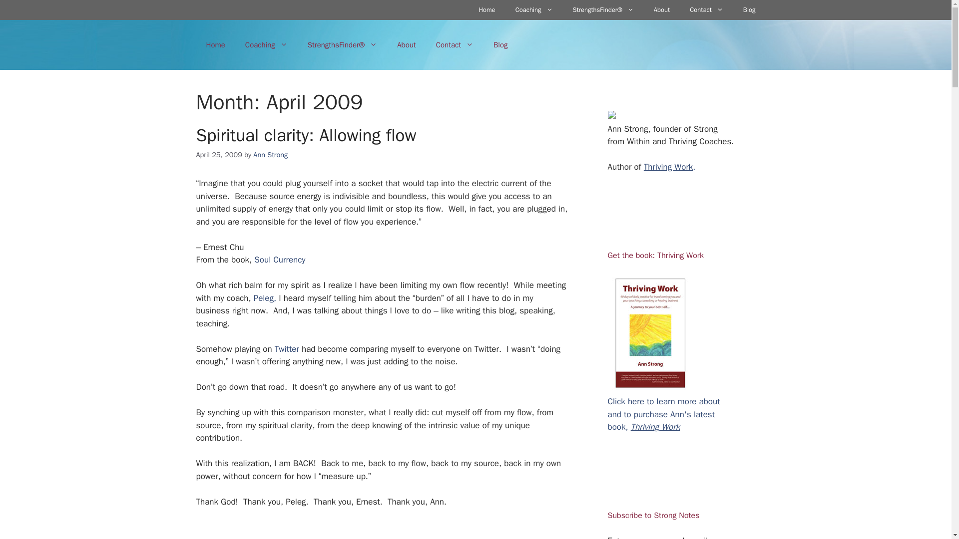 This screenshot has height=539, width=959. I want to click on Ann Strong, so click(270, 155).